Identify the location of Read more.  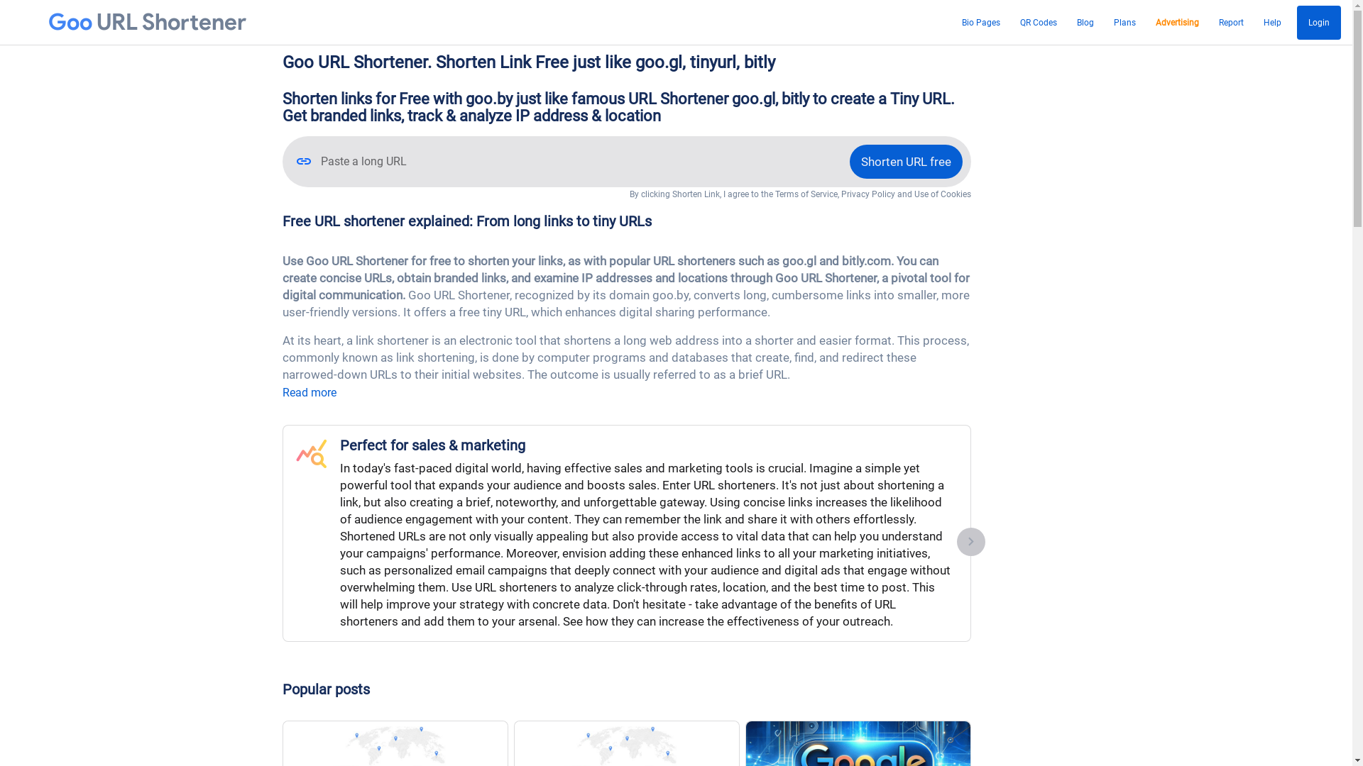
(310, 393).